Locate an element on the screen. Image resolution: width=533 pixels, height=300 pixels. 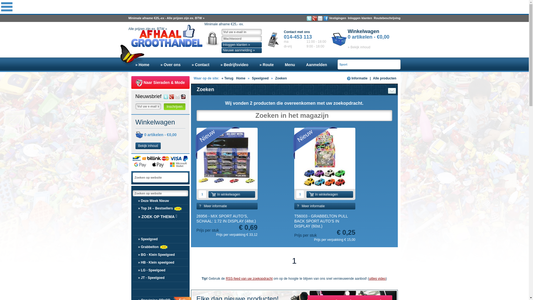
Alle producten is located at coordinates (384, 78).